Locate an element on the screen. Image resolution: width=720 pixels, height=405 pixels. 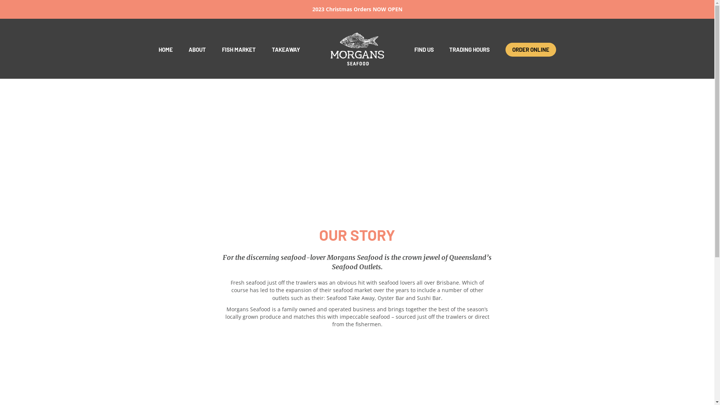
TRADING HOURS is located at coordinates (469, 49).